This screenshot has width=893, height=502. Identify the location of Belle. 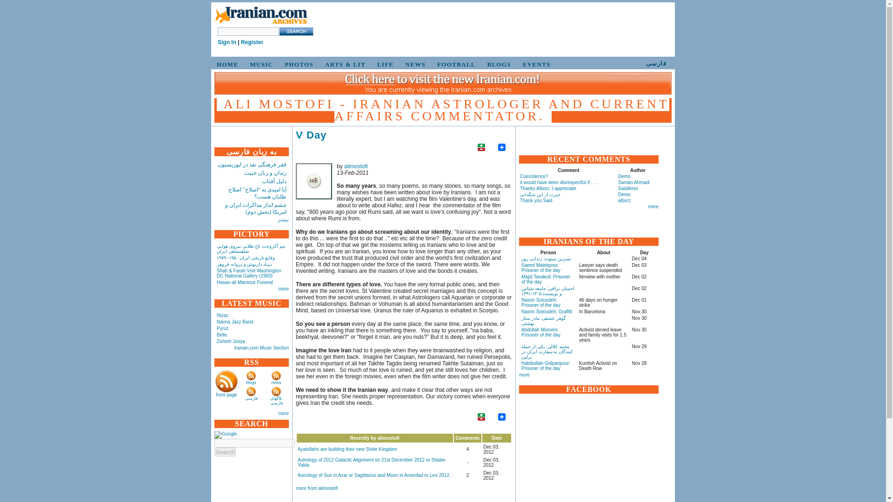
(221, 335).